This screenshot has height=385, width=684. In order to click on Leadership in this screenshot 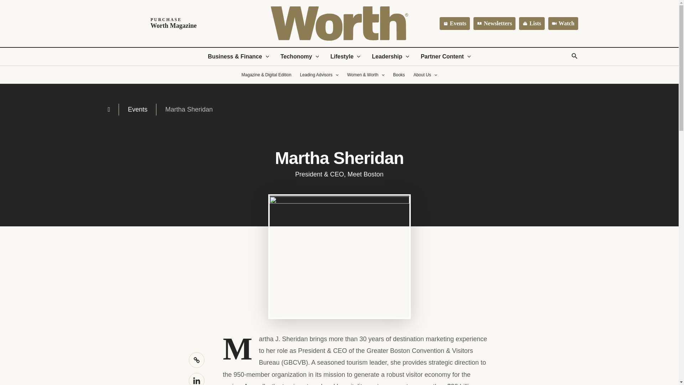, I will do `click(197, 379)`.